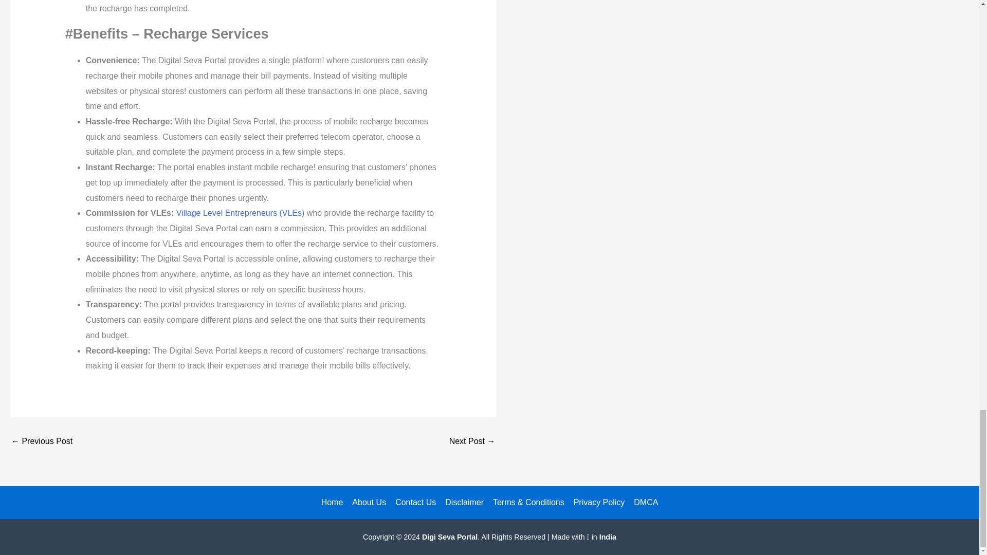  Describe the element at coordinates (464, 503) in the screenshot. I see `Disclaimer` at that location.